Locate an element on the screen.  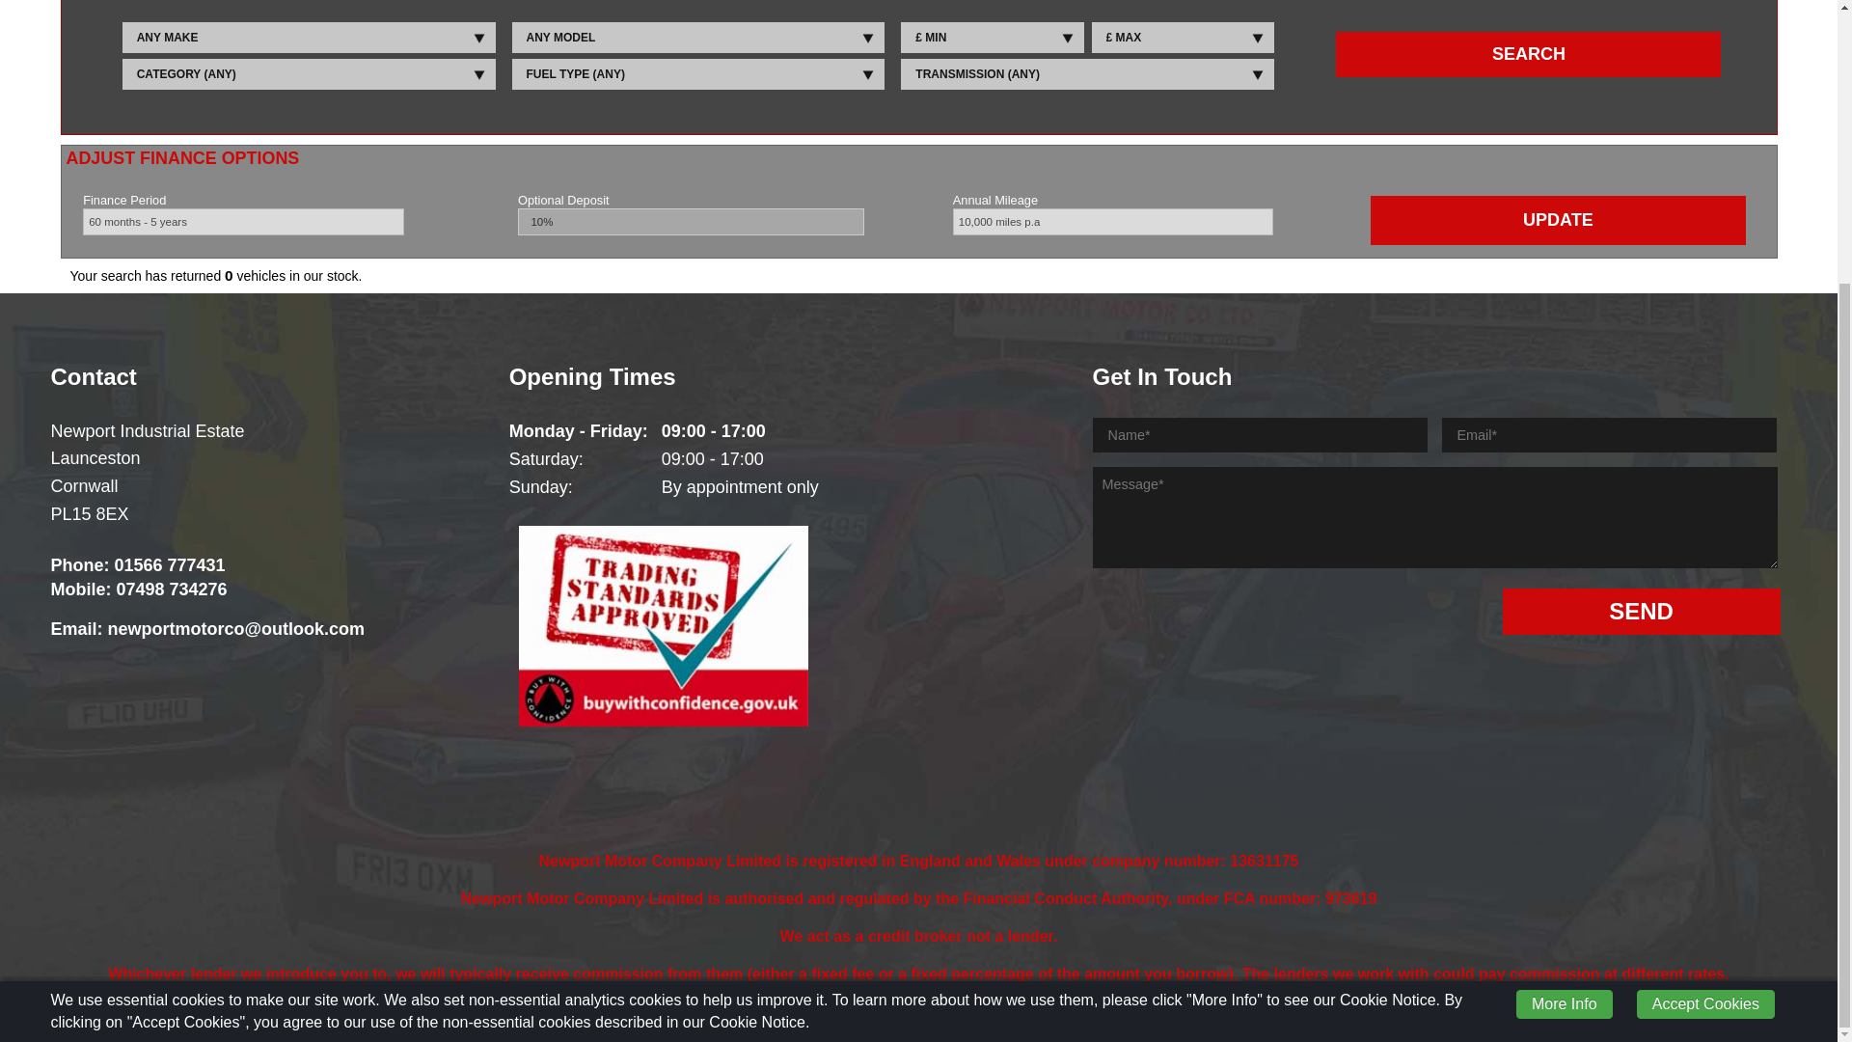
Cookie Policy is located at coordinates (947, 1019).